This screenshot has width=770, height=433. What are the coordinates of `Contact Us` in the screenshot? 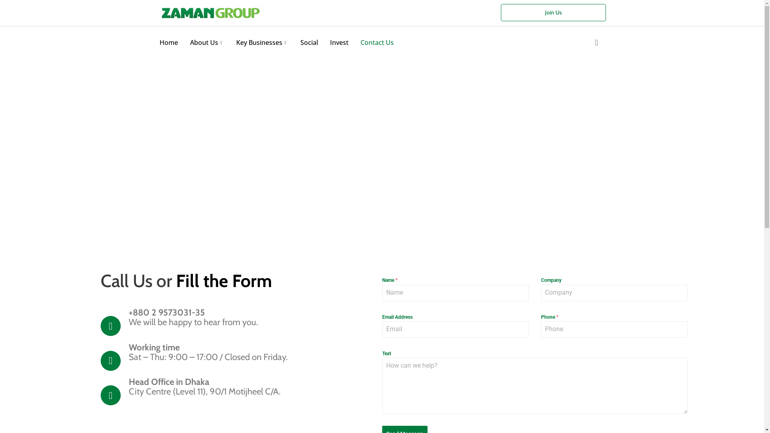 It's located at (377, 42).